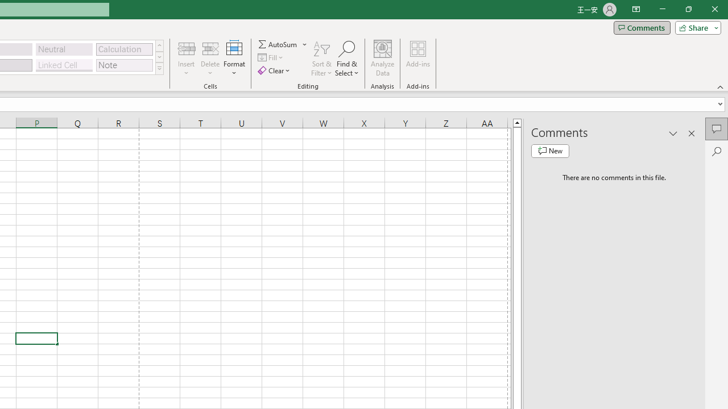 The height and width of the screenshot is (409, 728). What do you see at coordinates (347, 58) in the screenshot?
I see `Find & Select` at bounding box center [347, 58].